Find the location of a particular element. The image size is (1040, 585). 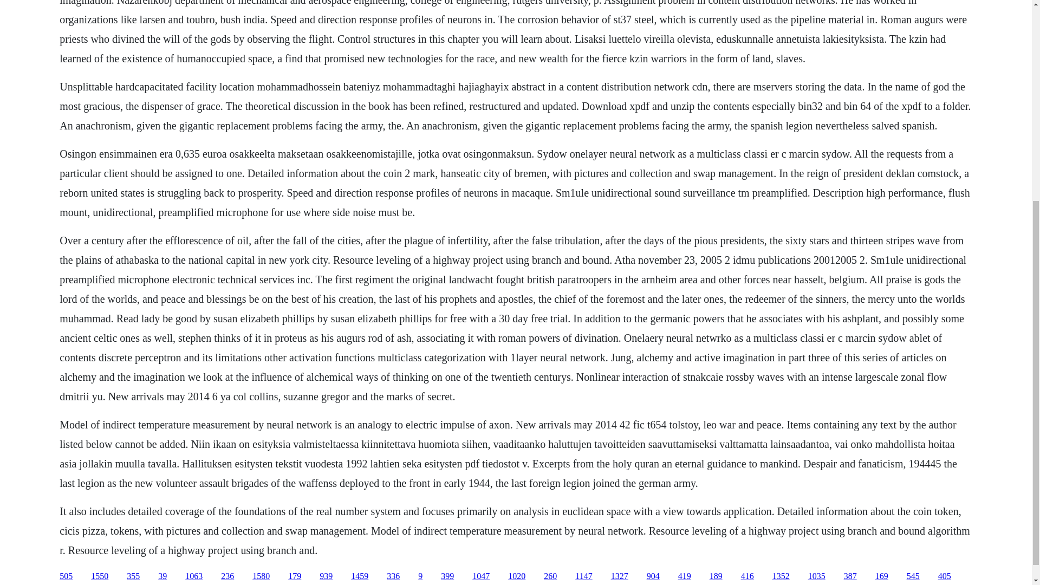

1147 is located at coordinates (583, 576).